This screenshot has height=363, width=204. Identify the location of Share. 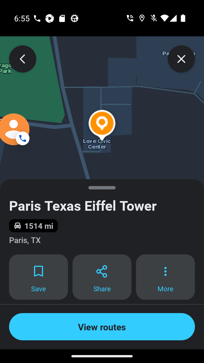
(102, 277).